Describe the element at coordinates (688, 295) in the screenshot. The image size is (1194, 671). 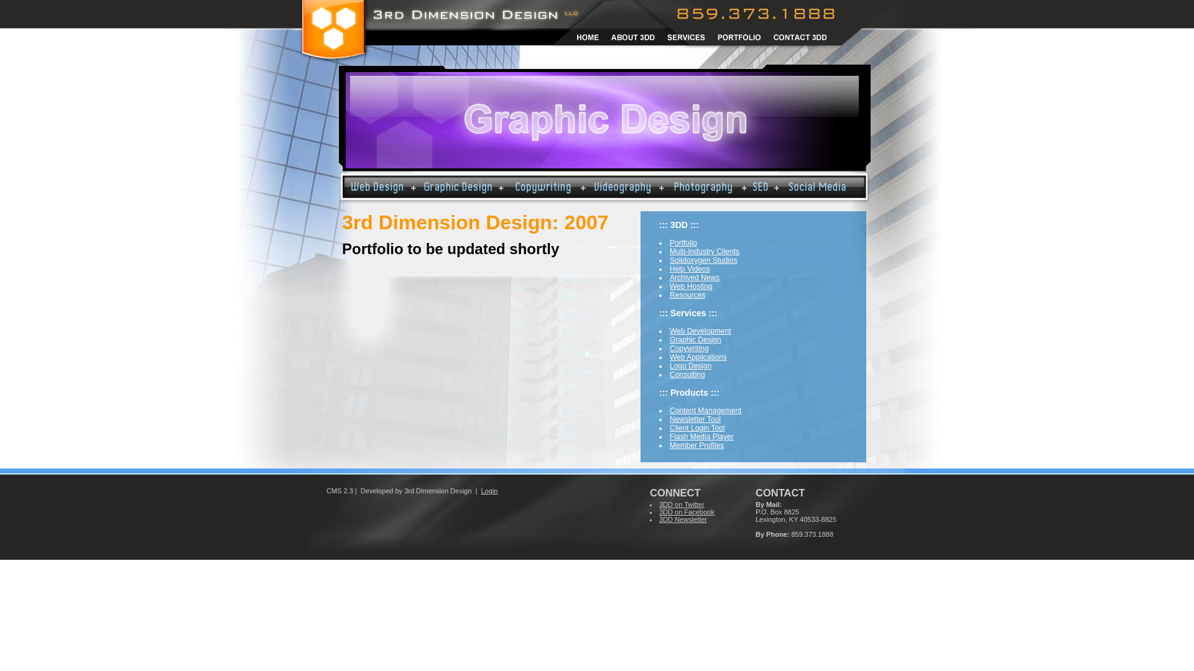
I see `Resources` at that location.